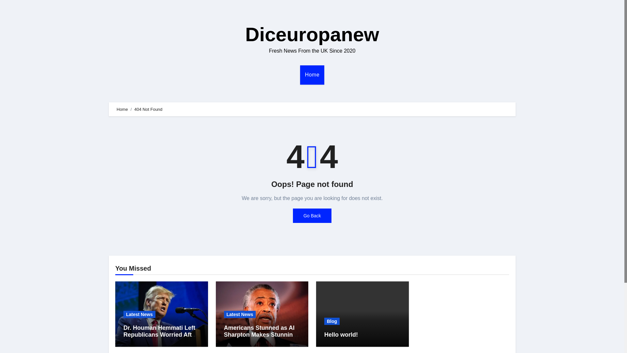 This screenshot has height=353, width=627. I want to click on Diceuropanew, so click(312, 35).